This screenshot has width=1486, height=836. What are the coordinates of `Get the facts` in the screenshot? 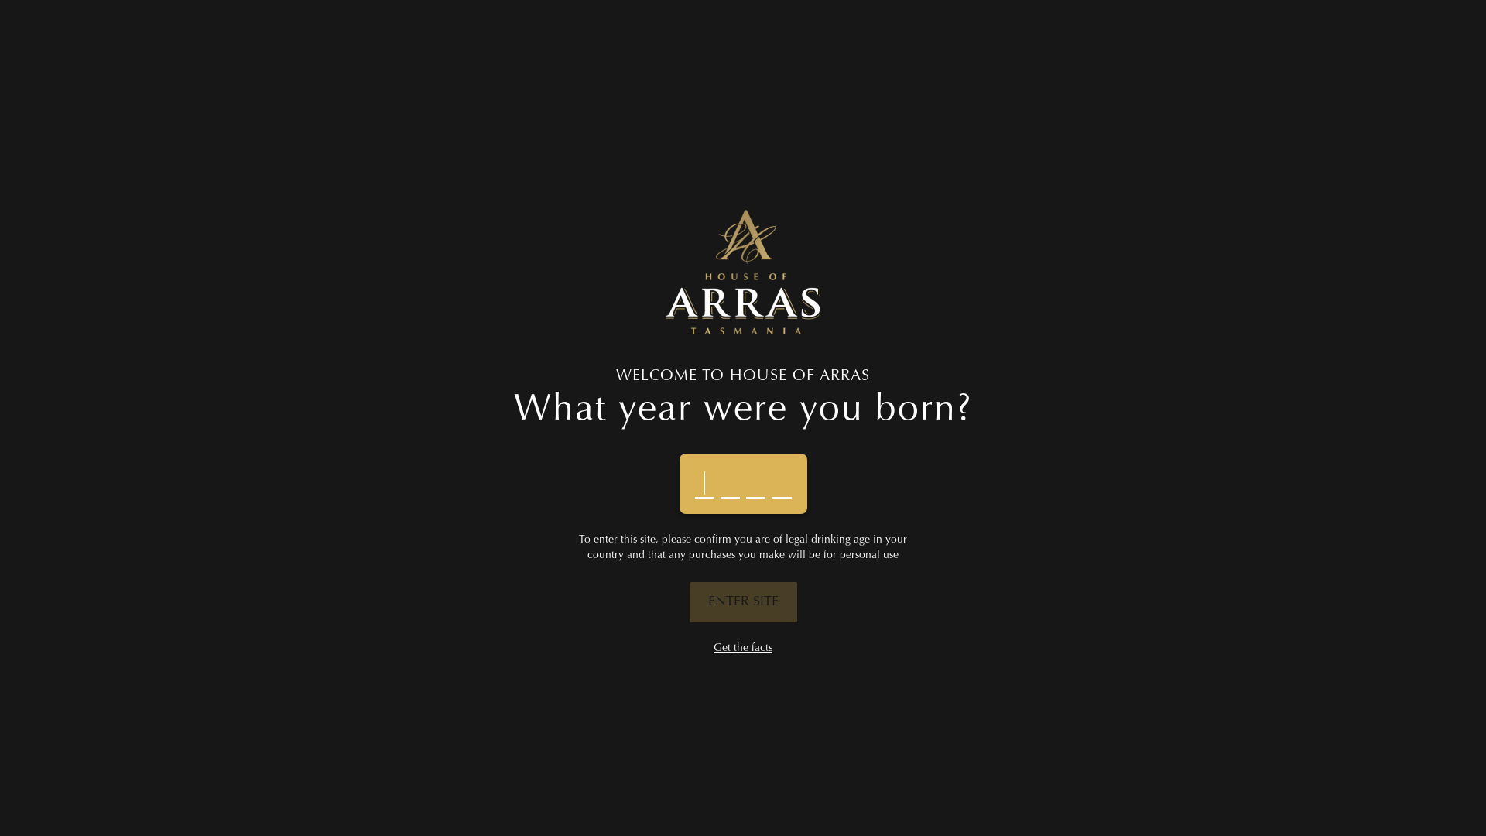 It's located at (743, 649).